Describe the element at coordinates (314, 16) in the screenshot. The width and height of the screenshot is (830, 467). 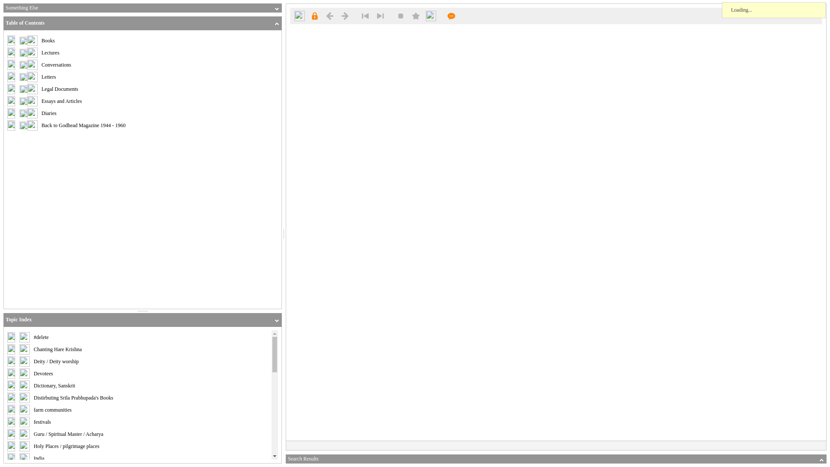
I see `Login` at that location.